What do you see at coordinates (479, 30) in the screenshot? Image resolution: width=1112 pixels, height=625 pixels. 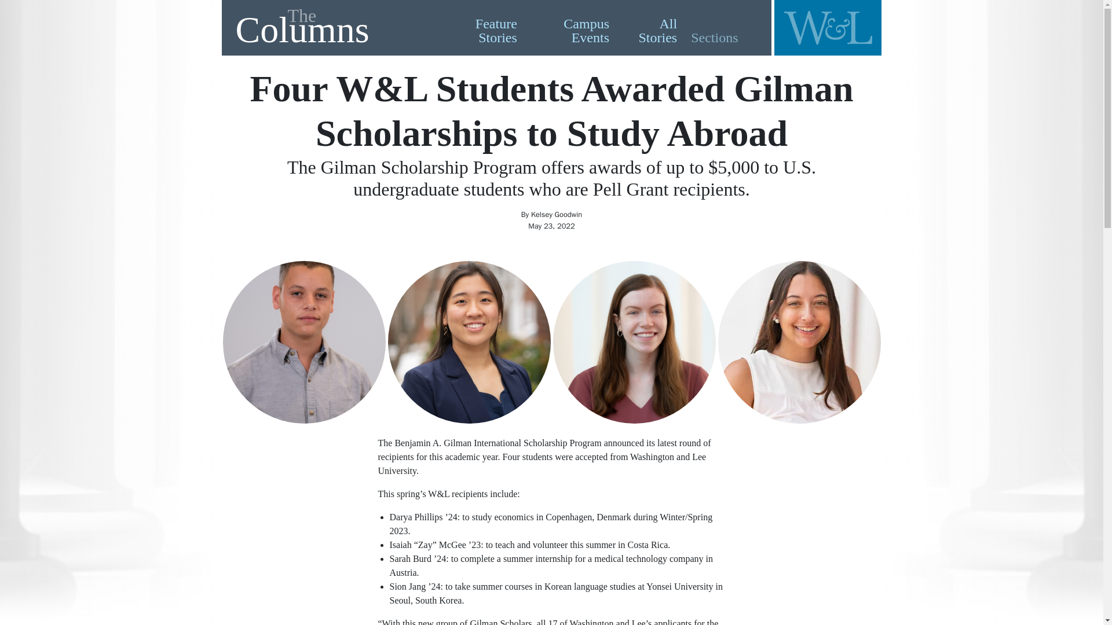 I see `Feature Stories` at bounding box center [479, 30].